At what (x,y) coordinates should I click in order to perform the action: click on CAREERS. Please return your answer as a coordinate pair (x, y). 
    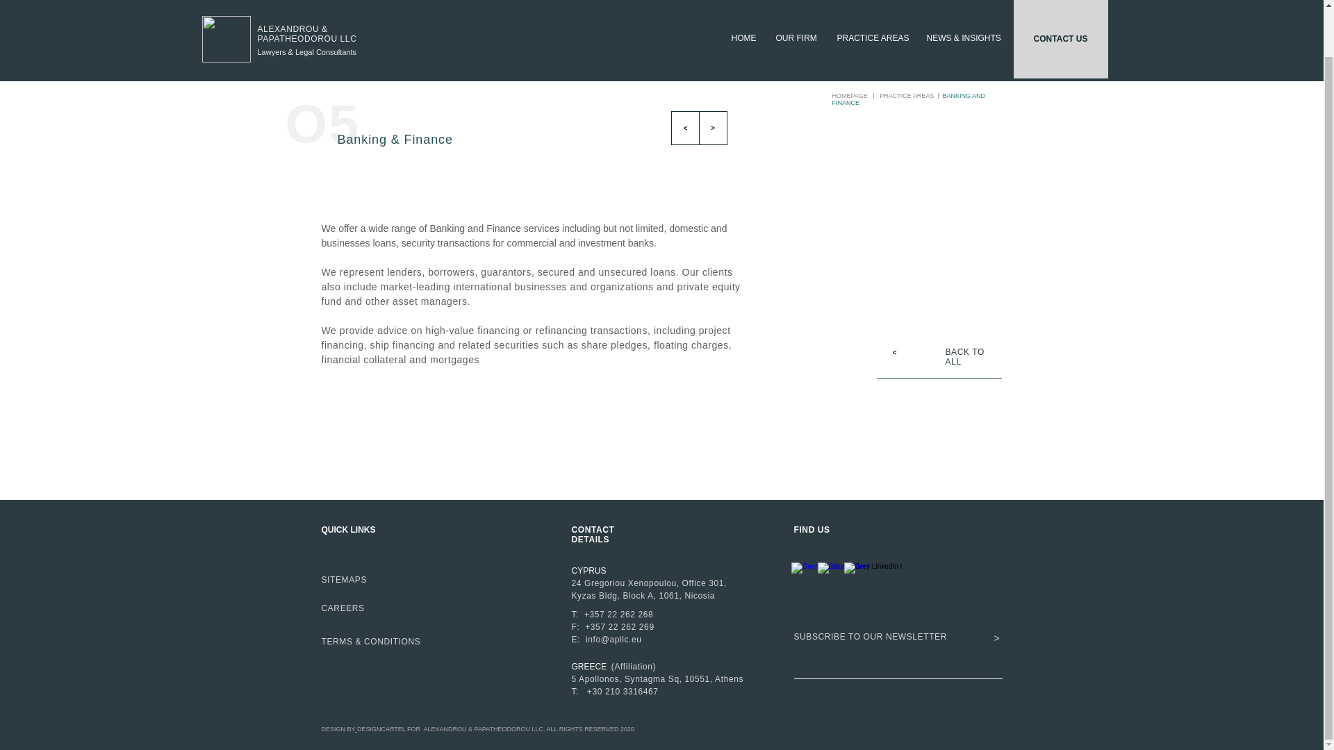
    Looking at the image, I should click on (343, 608).